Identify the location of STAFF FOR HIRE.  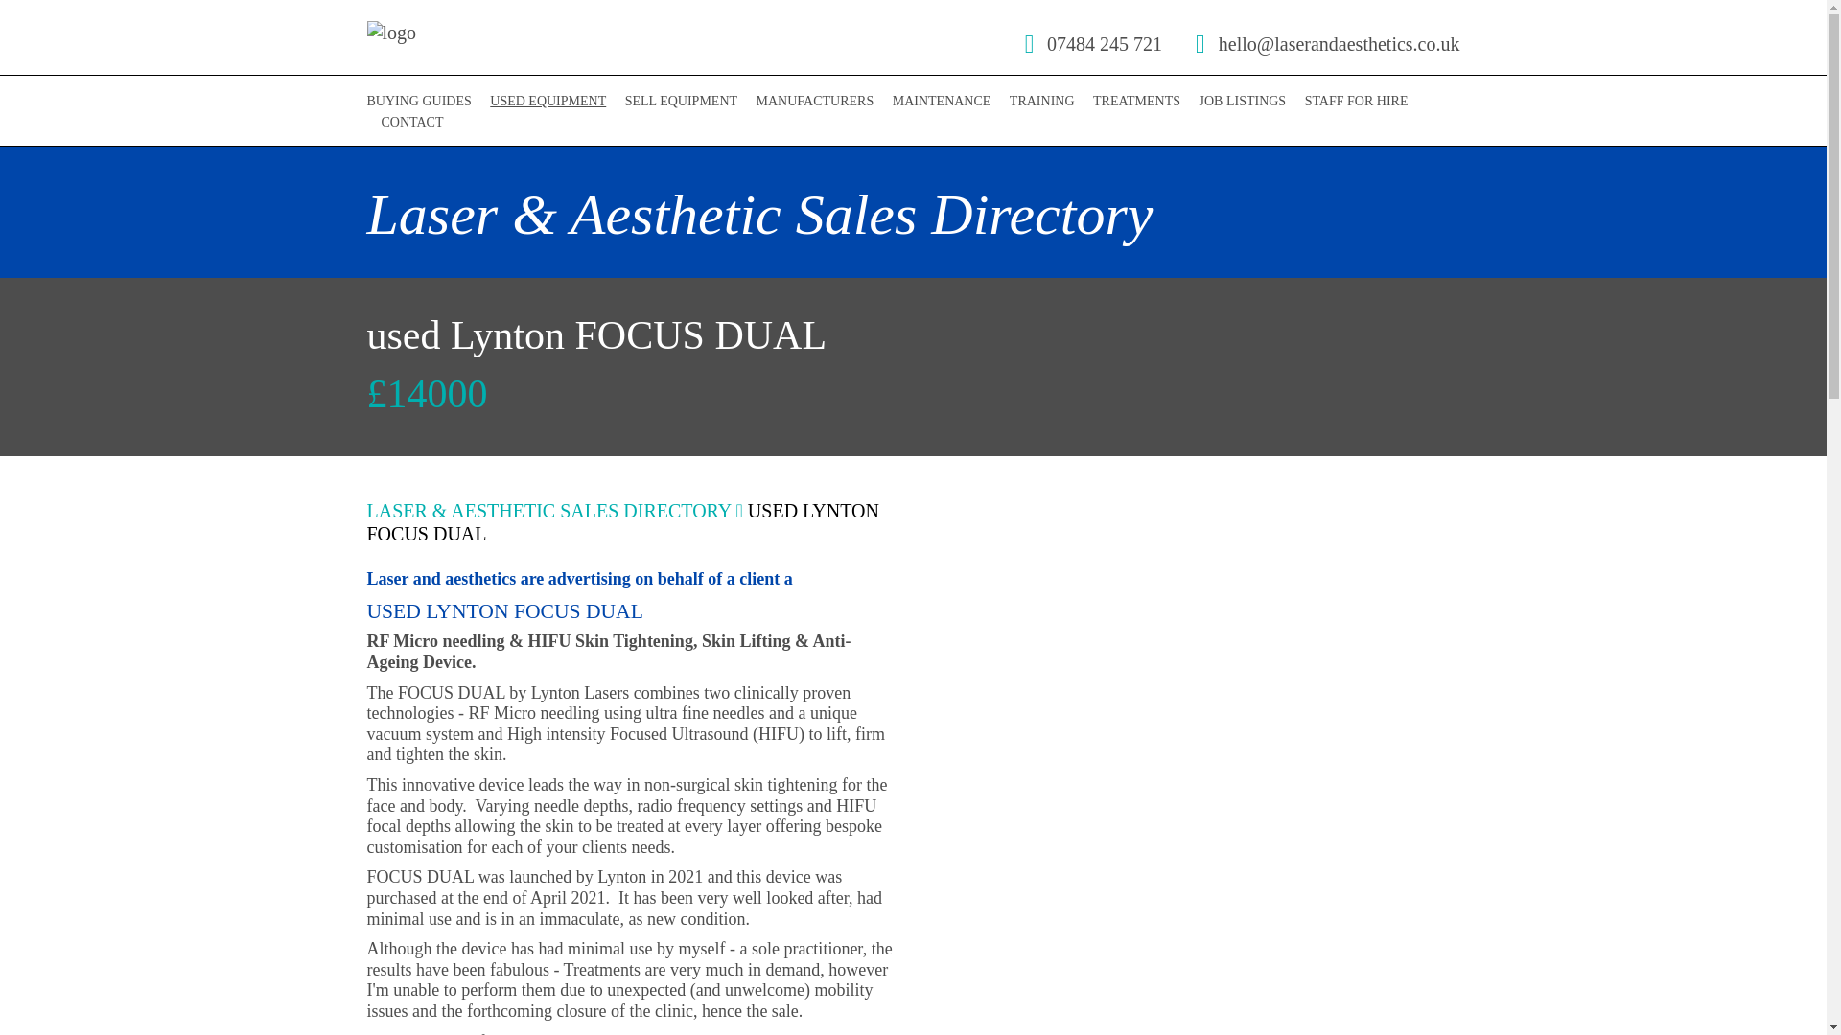
(1356, 102).